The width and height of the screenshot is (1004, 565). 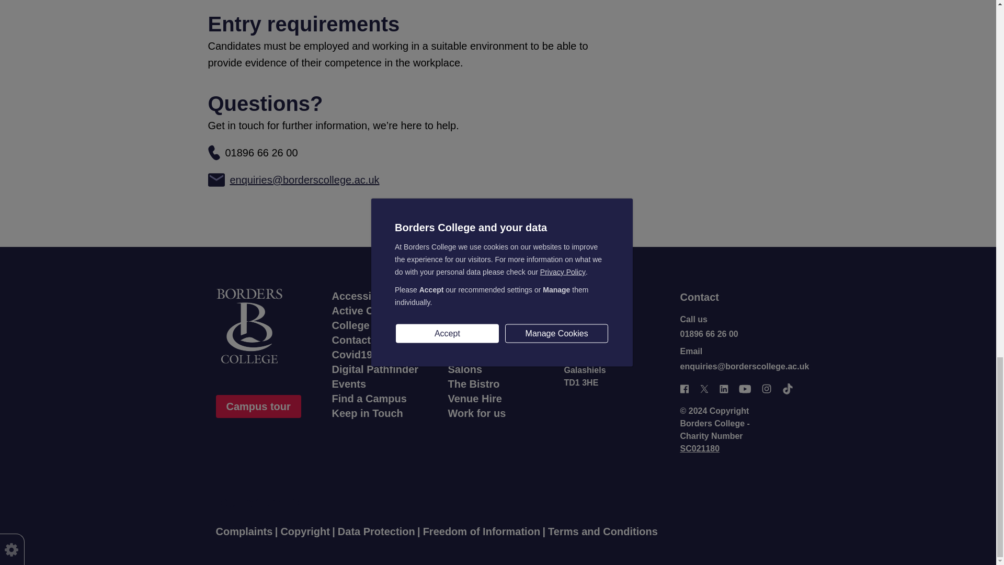 I want to click on keep in touch with Borders College, so click(x=367, y=413).